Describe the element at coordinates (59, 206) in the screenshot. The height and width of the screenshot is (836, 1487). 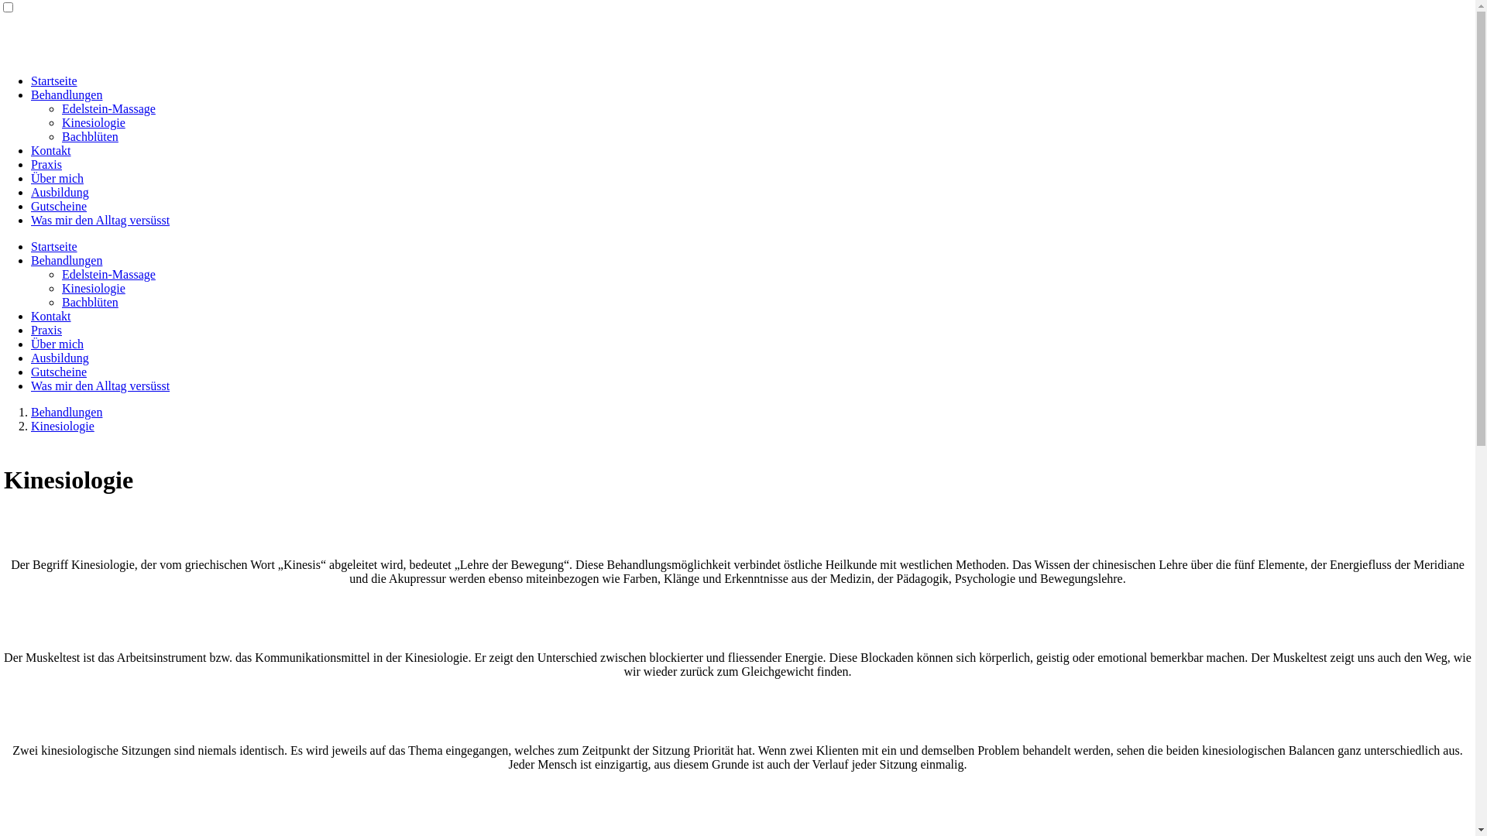
I see `Gutscheine` at that location.